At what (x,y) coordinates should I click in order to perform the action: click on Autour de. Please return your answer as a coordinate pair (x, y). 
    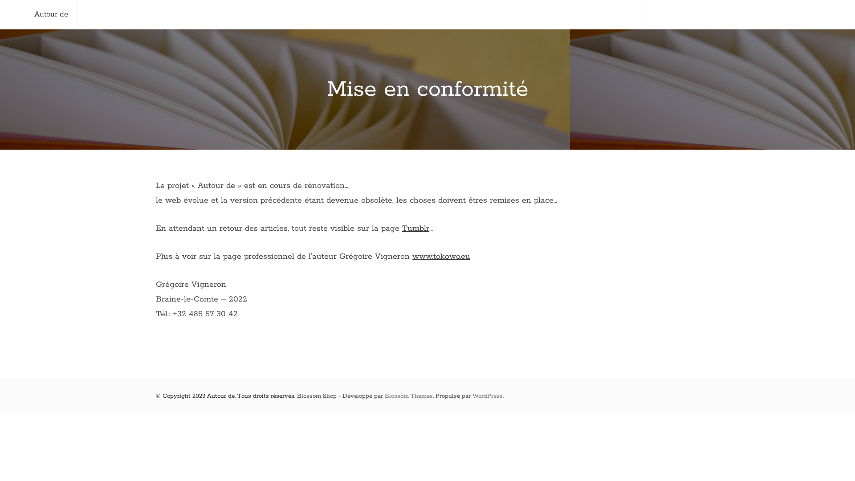
    Looking at the image, I should click on (51, 14).